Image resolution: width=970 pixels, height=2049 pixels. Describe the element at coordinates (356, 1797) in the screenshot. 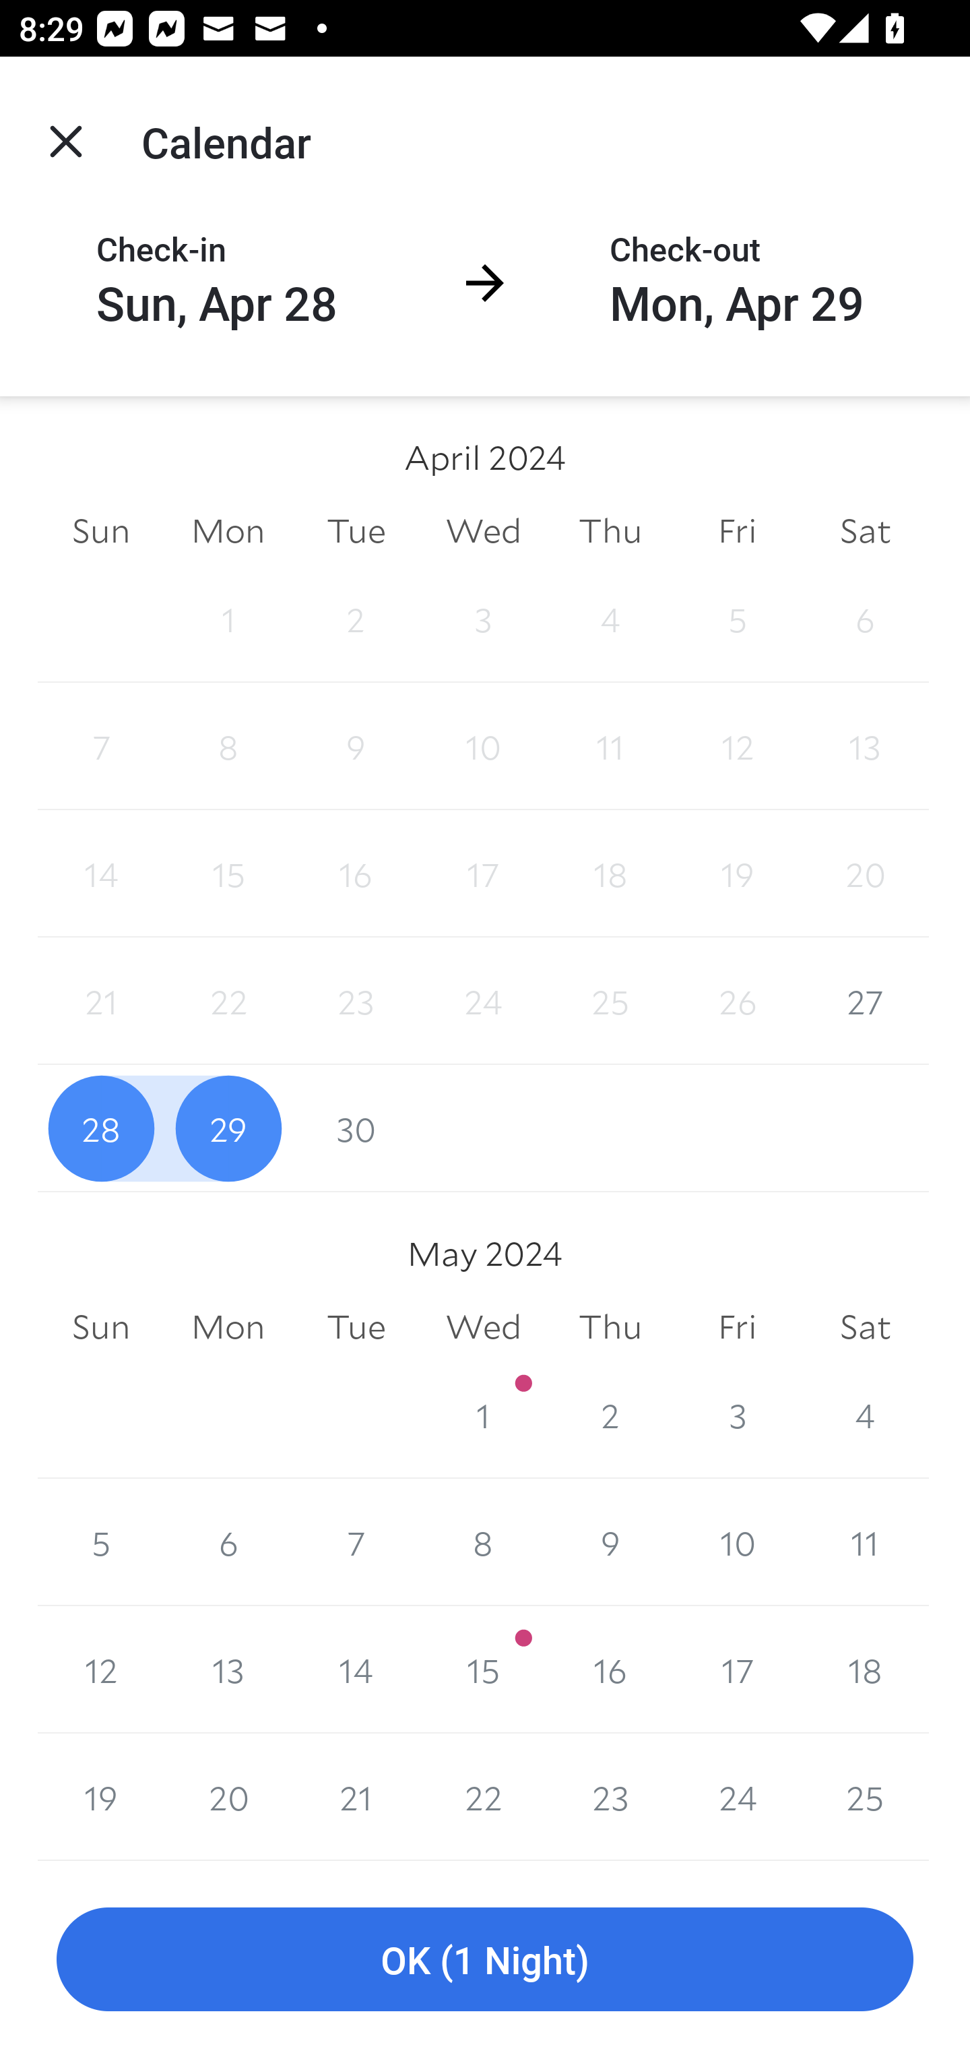

I see `21 21 May 2024` at that location.